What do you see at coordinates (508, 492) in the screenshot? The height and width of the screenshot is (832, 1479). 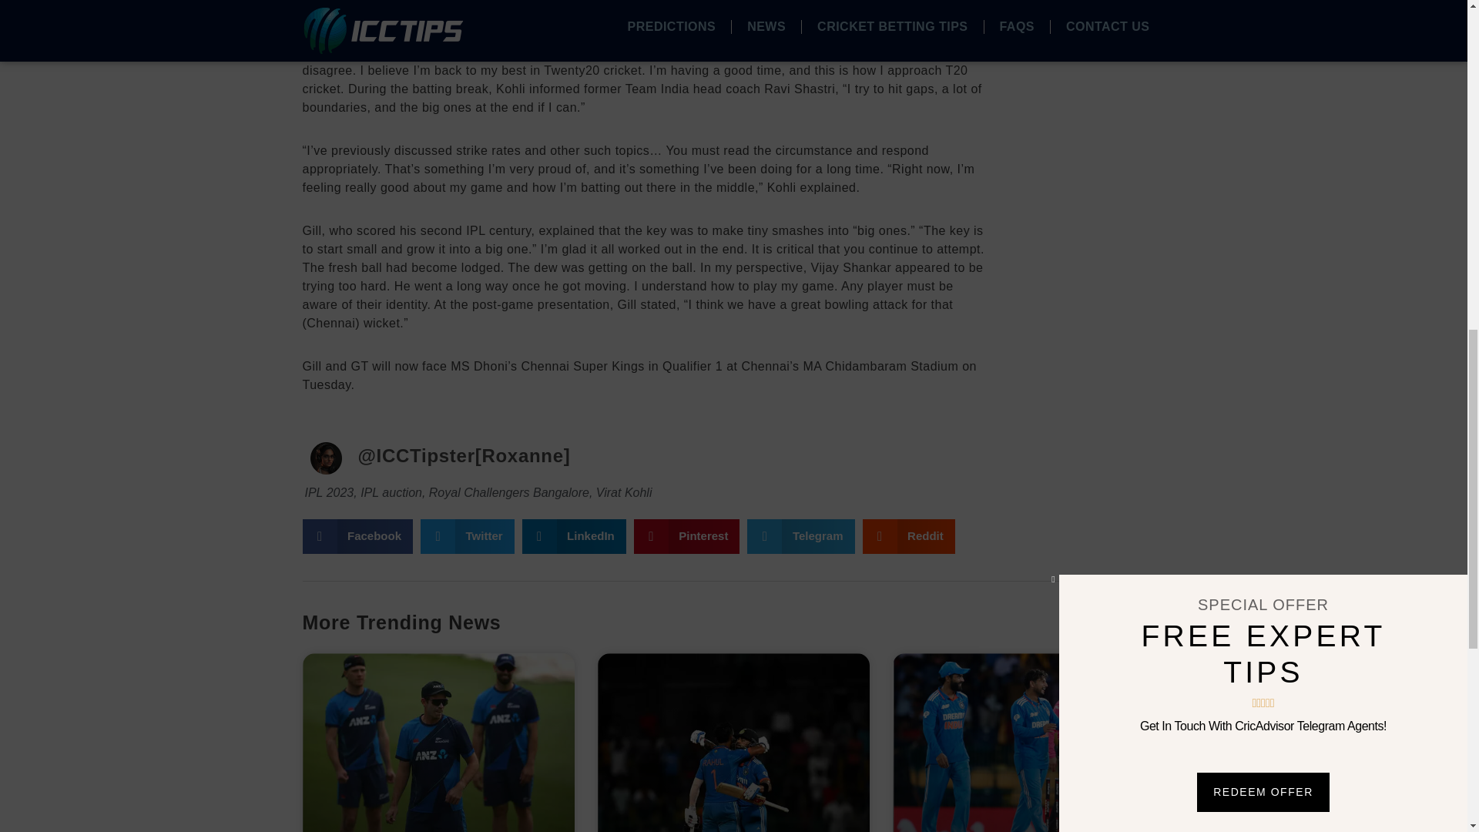 I see `Royal Challengers Bangalore` at bounding box center [508, 492].